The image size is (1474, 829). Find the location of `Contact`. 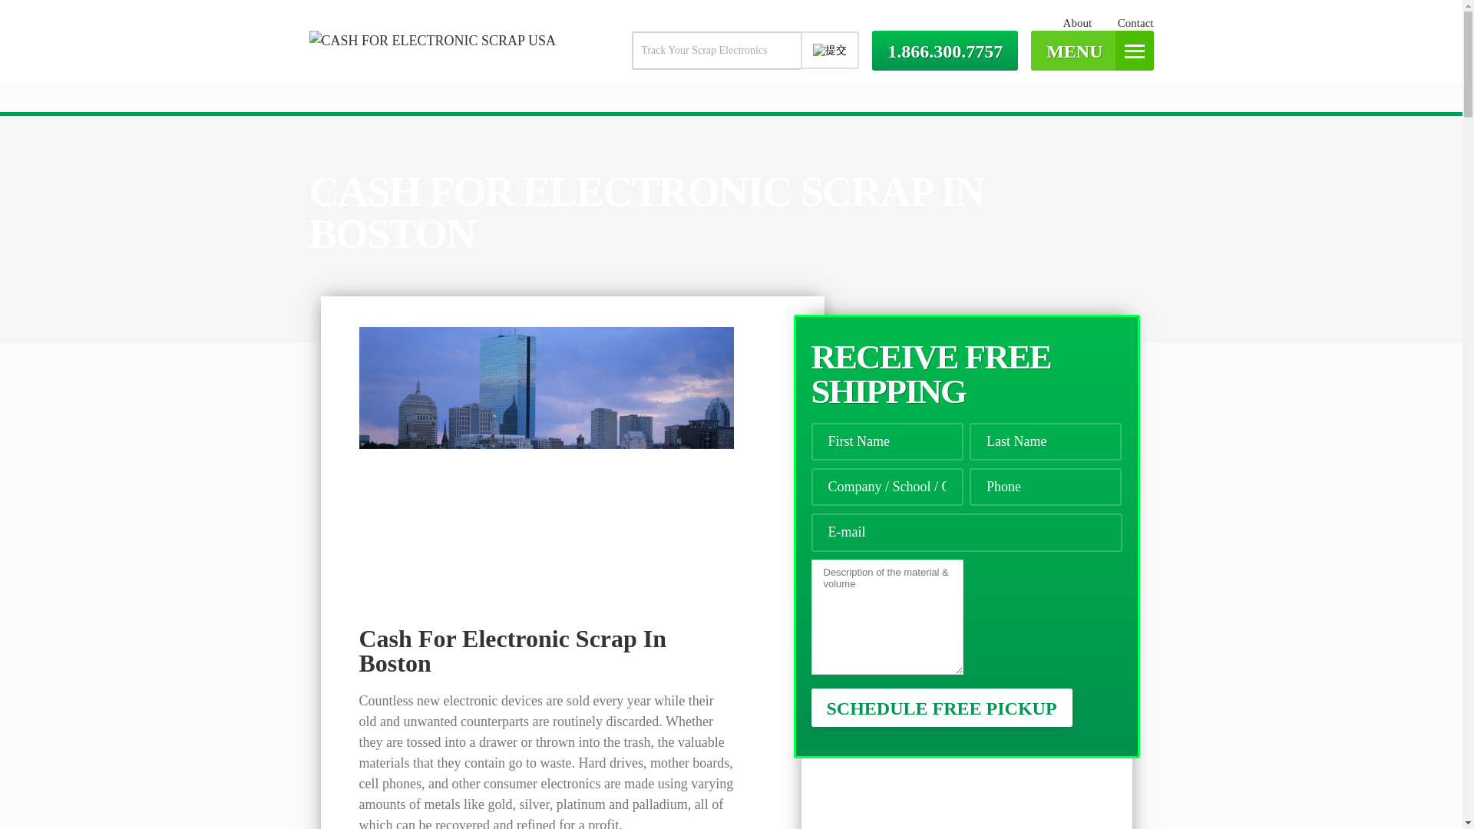

Contact is located at coordinates (1135, 22).